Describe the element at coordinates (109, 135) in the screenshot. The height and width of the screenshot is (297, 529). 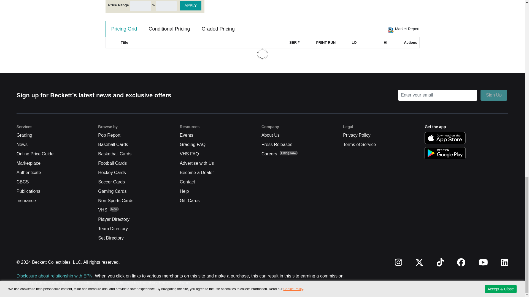
I see `Pop Report` at that location.